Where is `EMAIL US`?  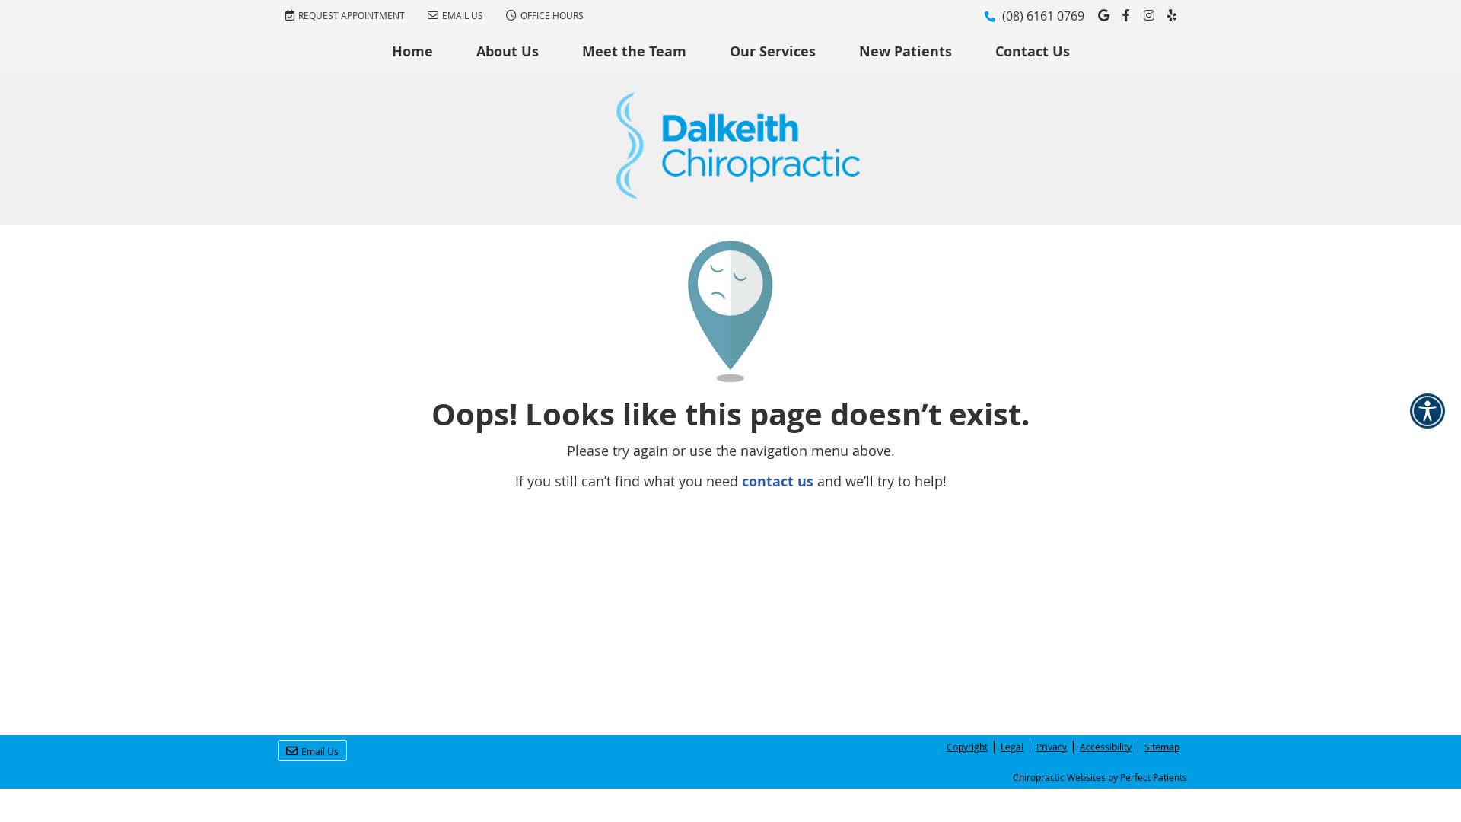
EMAIL US is located at coordinates (455, 14).